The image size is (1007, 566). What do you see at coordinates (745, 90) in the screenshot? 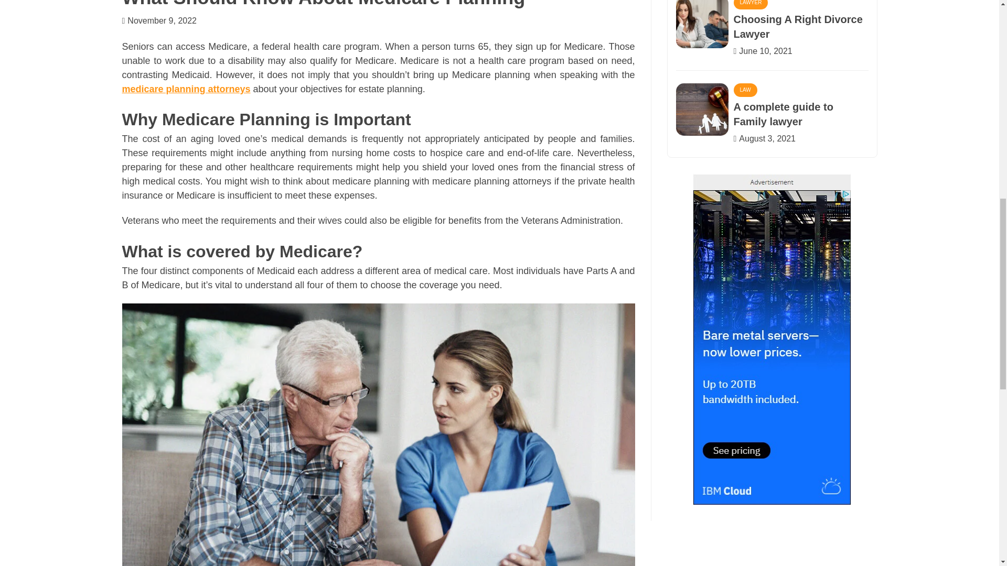
I see `LAW` at bounding box center [745, 90].